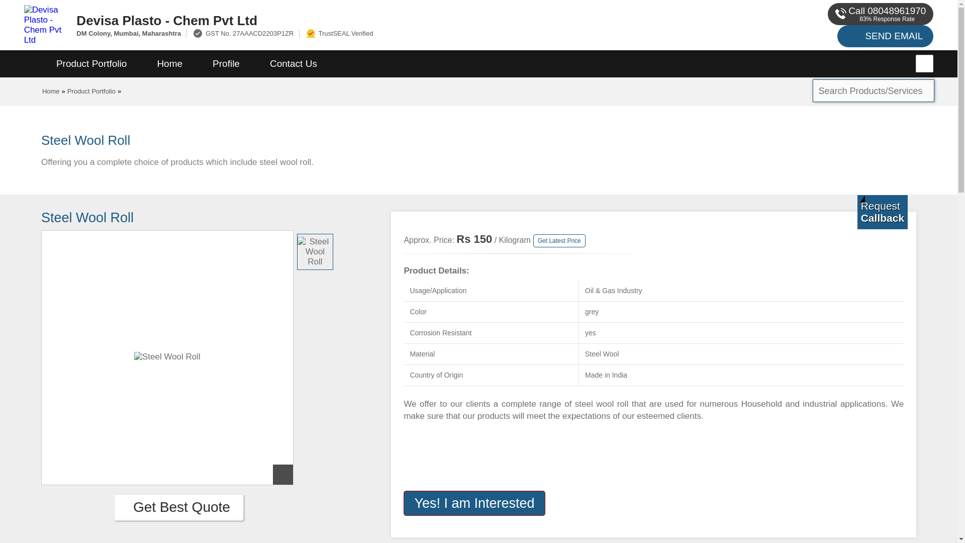 The image size is (965, 543). What do you see at coordinates (226, 64) in the screenshot?
I see `Profile` at bounding box center [226, 64].